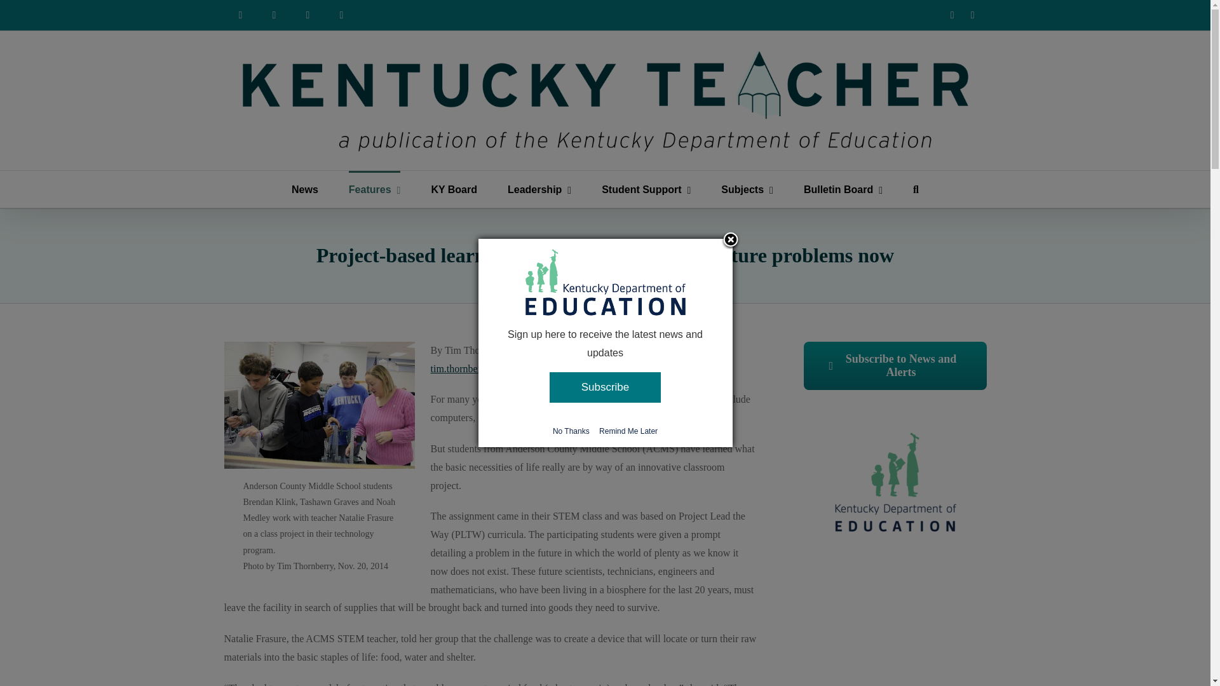  What do you see at coordinates (952, 15) in the screenshot?
I see `Facebook` at bounding box center [952, 15].